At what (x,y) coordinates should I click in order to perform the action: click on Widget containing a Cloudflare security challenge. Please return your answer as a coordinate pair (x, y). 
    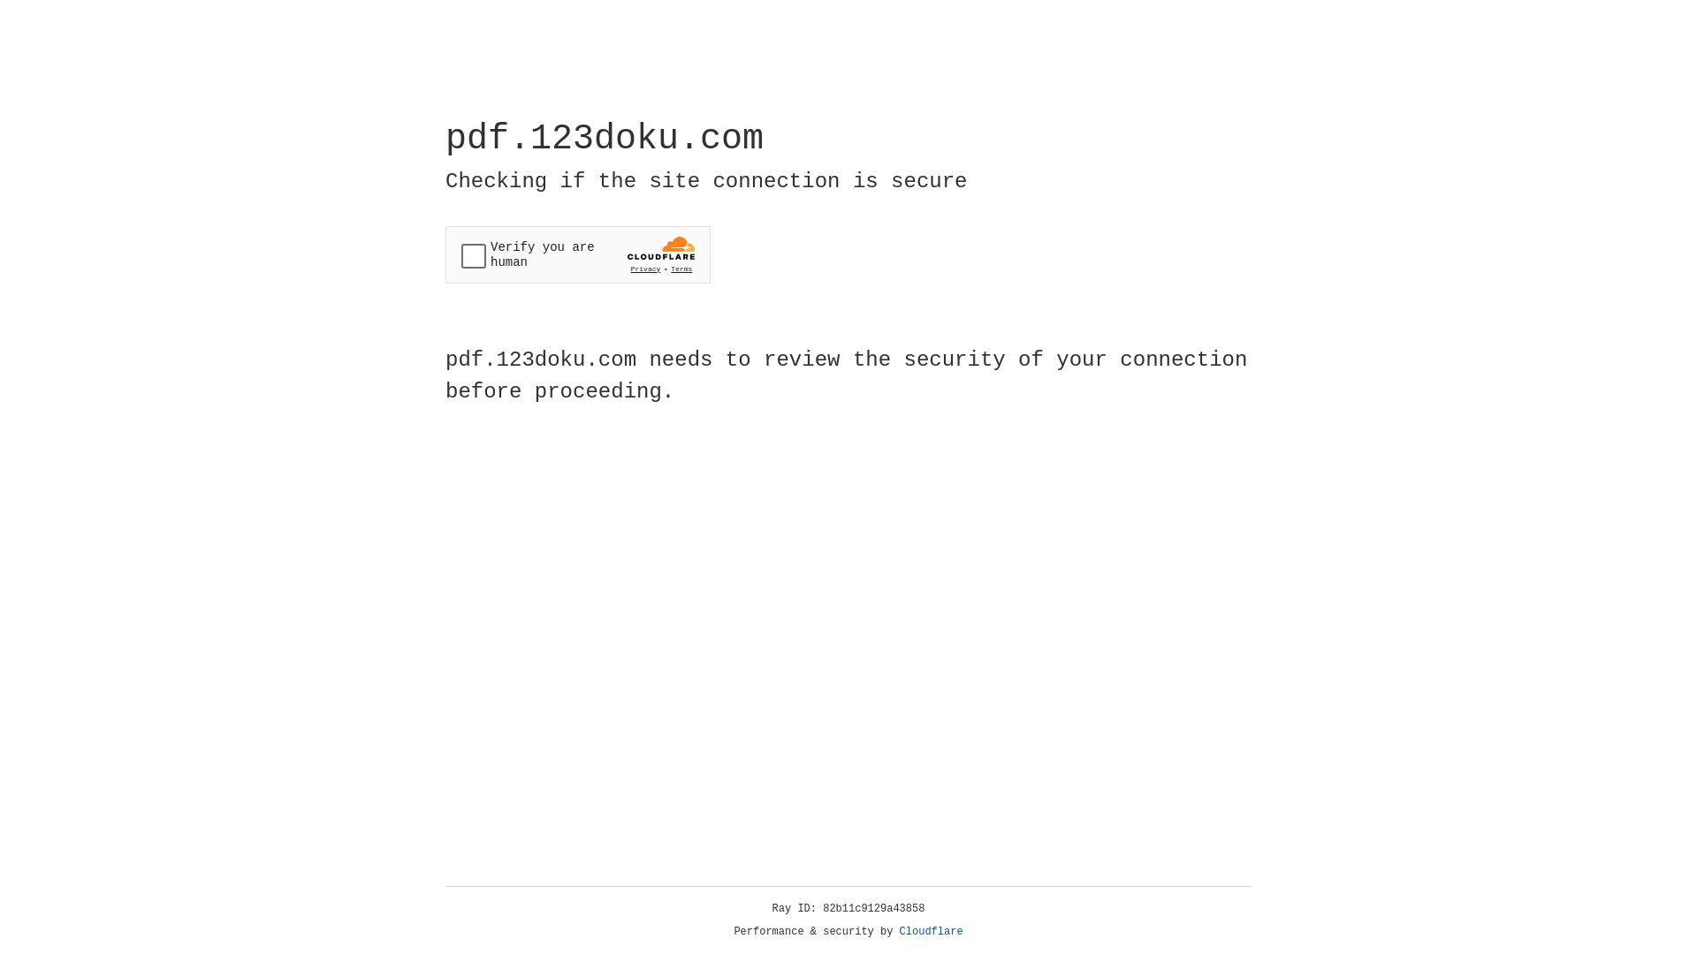
    Looking at the image, I should click on (578, 254).